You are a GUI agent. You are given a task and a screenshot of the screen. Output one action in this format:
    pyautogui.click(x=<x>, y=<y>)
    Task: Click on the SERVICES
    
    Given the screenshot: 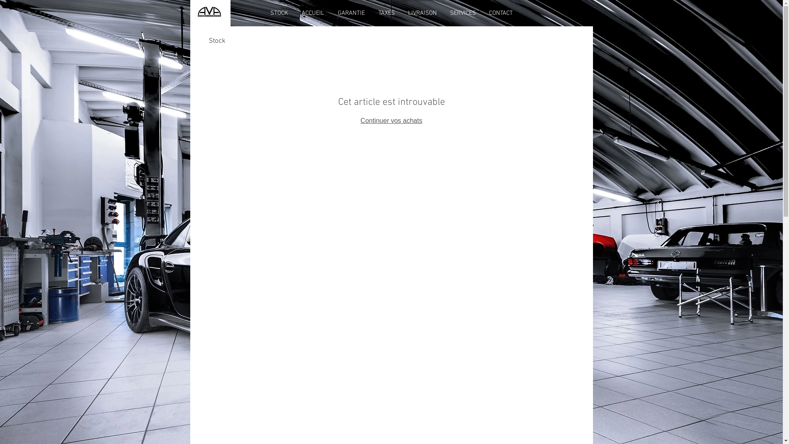 What is the action you would take?
    pyautogui.click(x=463, y=13)
    